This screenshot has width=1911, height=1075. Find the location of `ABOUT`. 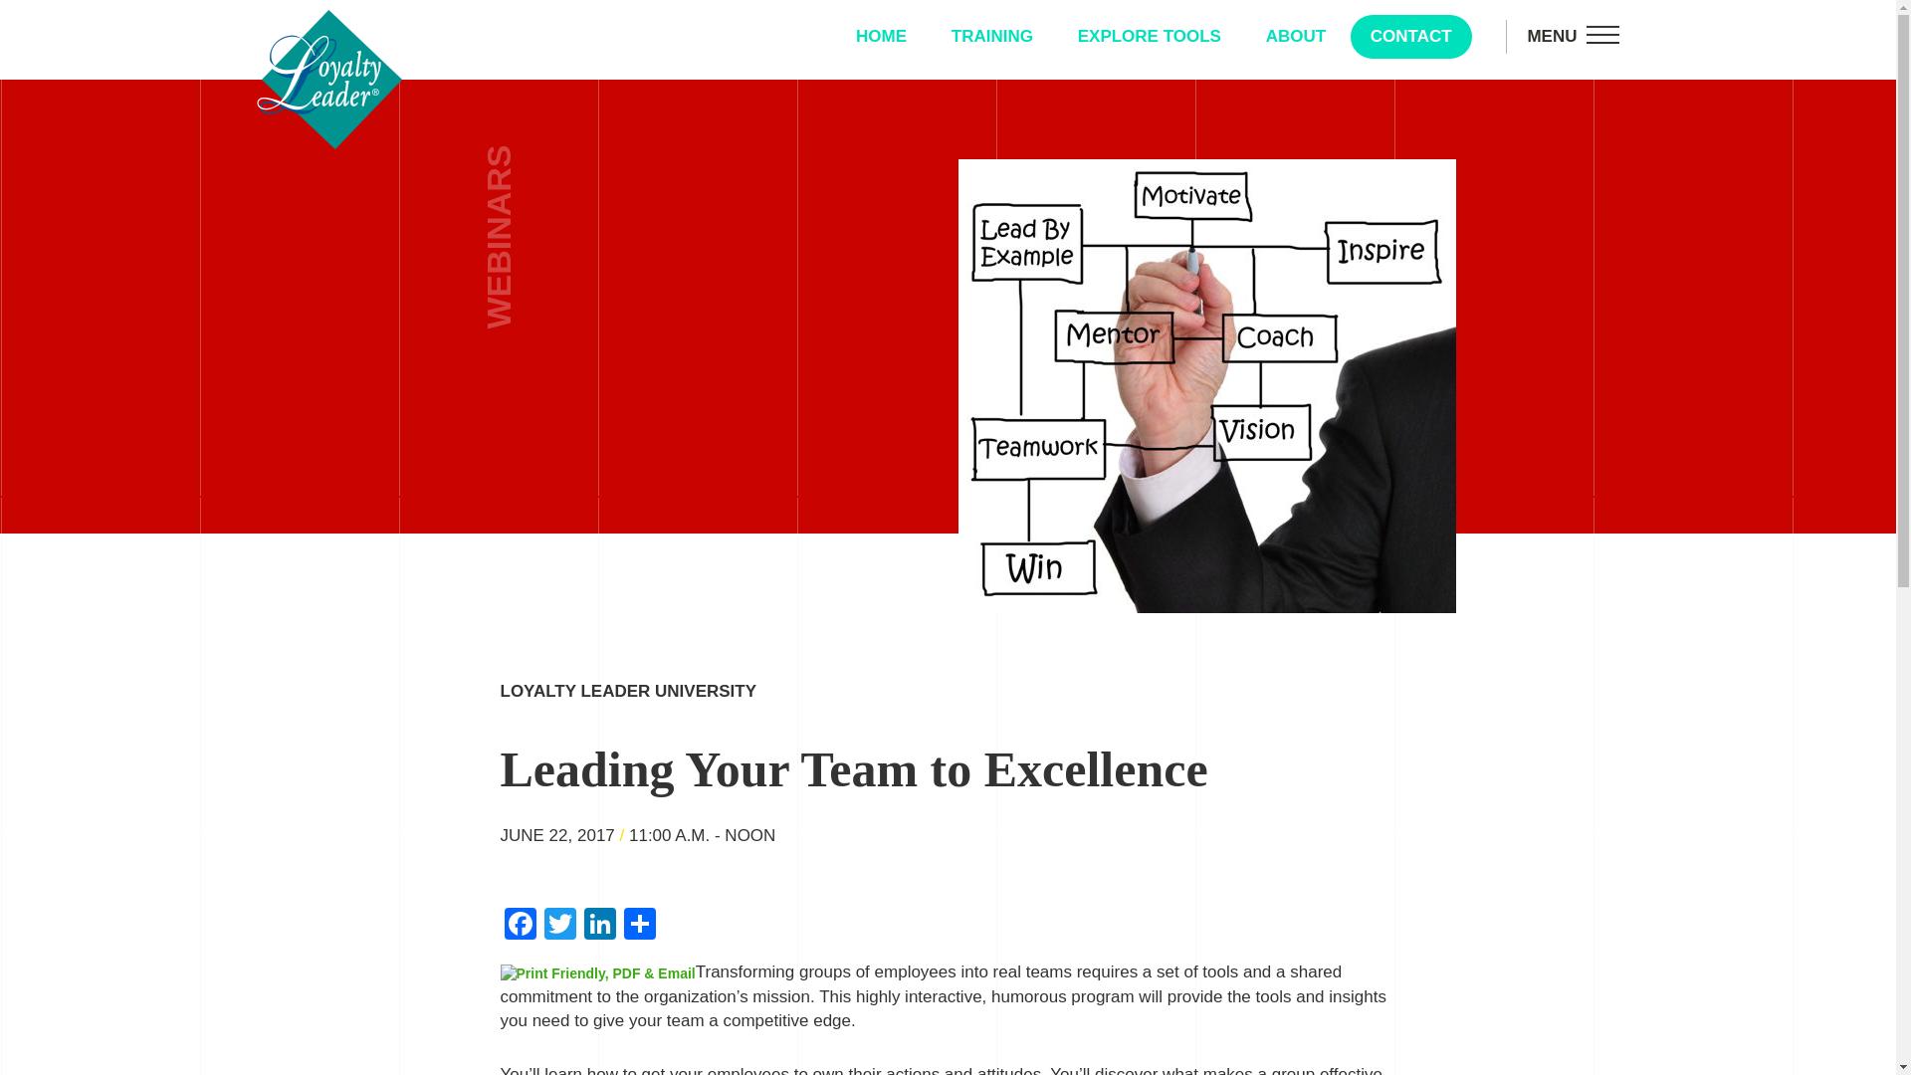

ABOUT is located at coordinates (1295, 37).